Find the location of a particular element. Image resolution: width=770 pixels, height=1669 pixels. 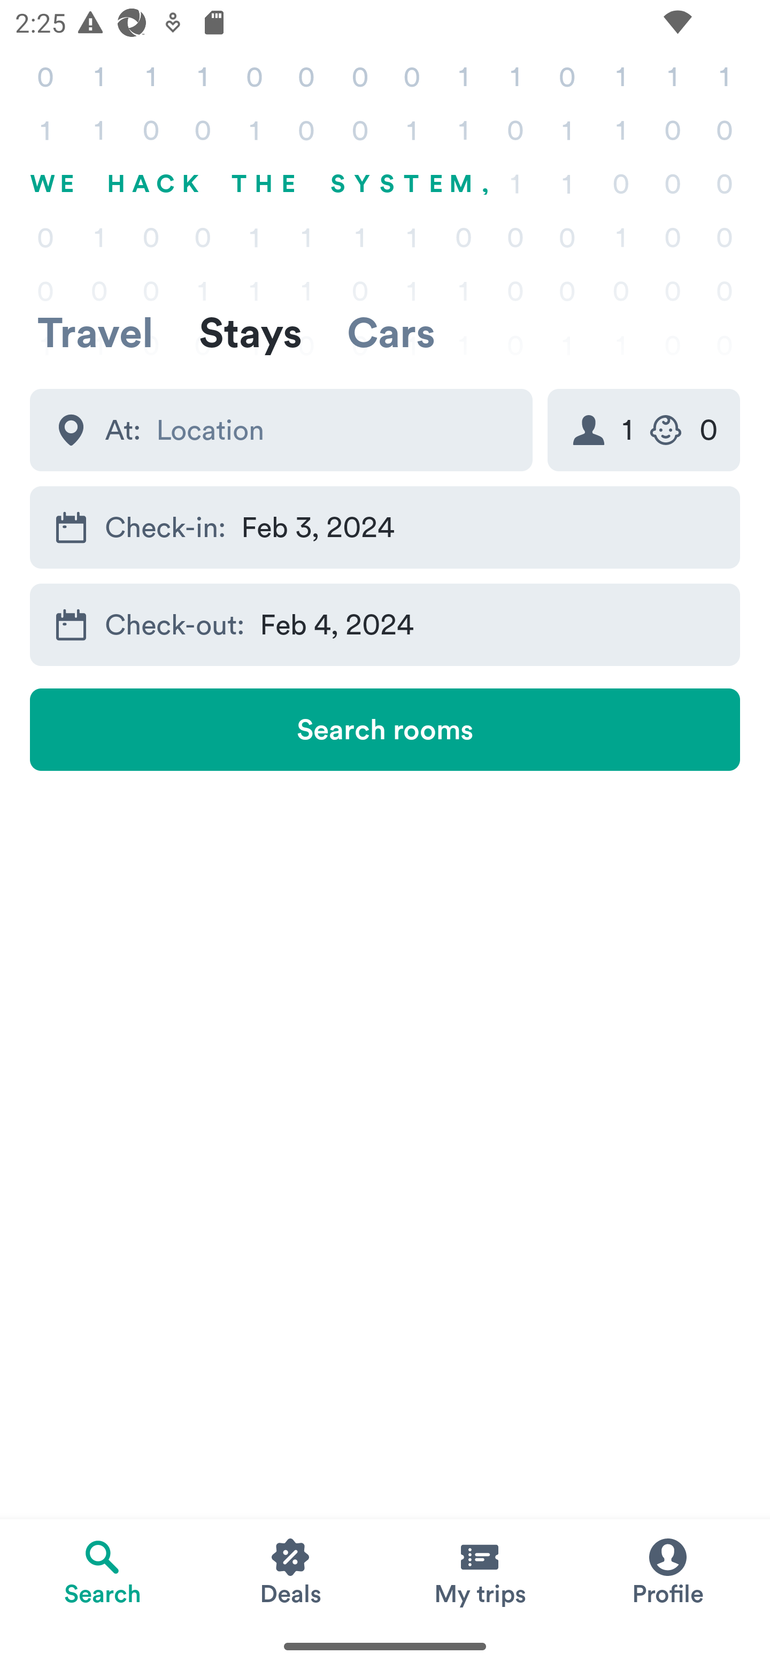

Stays is located at coordinates (250, 332).